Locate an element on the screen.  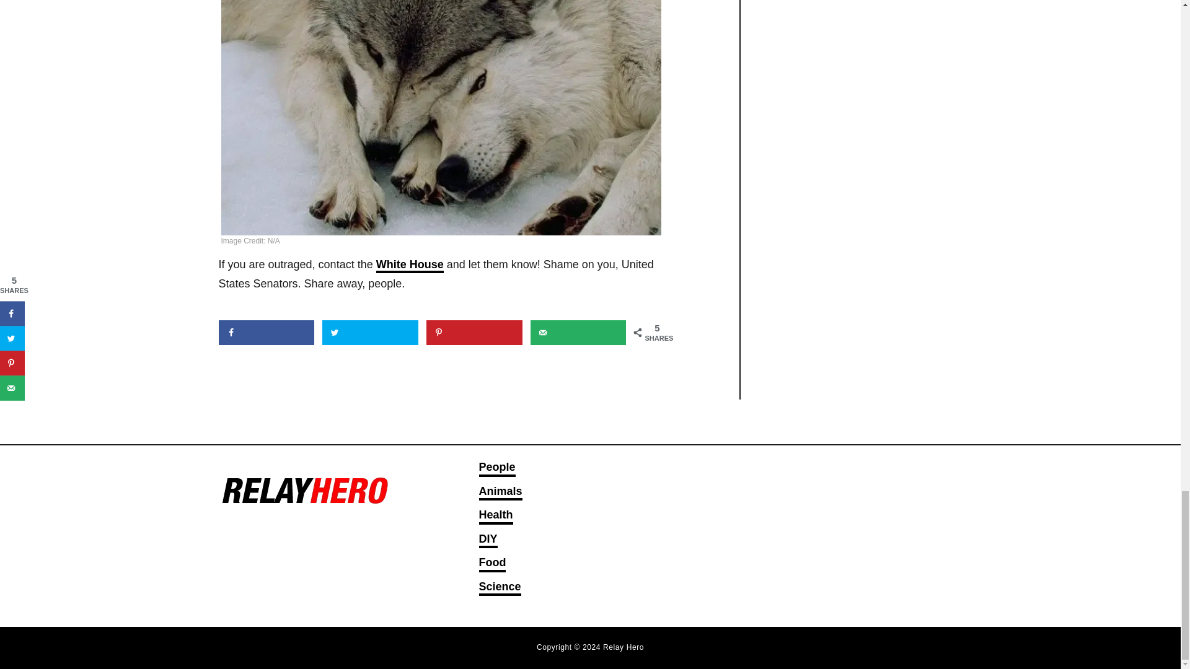
Health is located at coordinates (495, 515).